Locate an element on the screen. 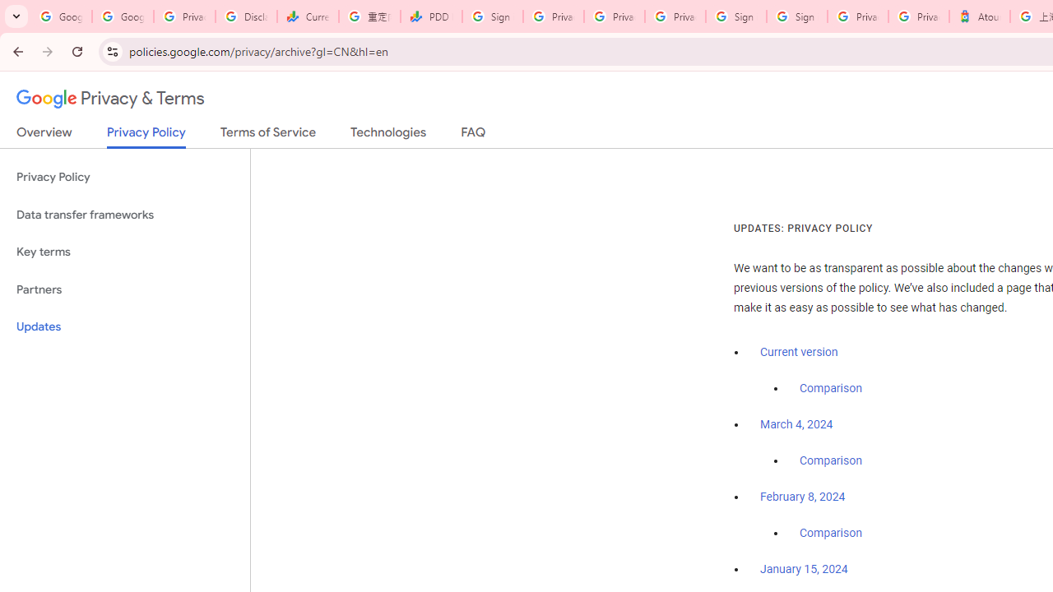 Image resolution: width=1053 pixels, height=592 pixels. Terms of Service is located at coordinates (268, 136).